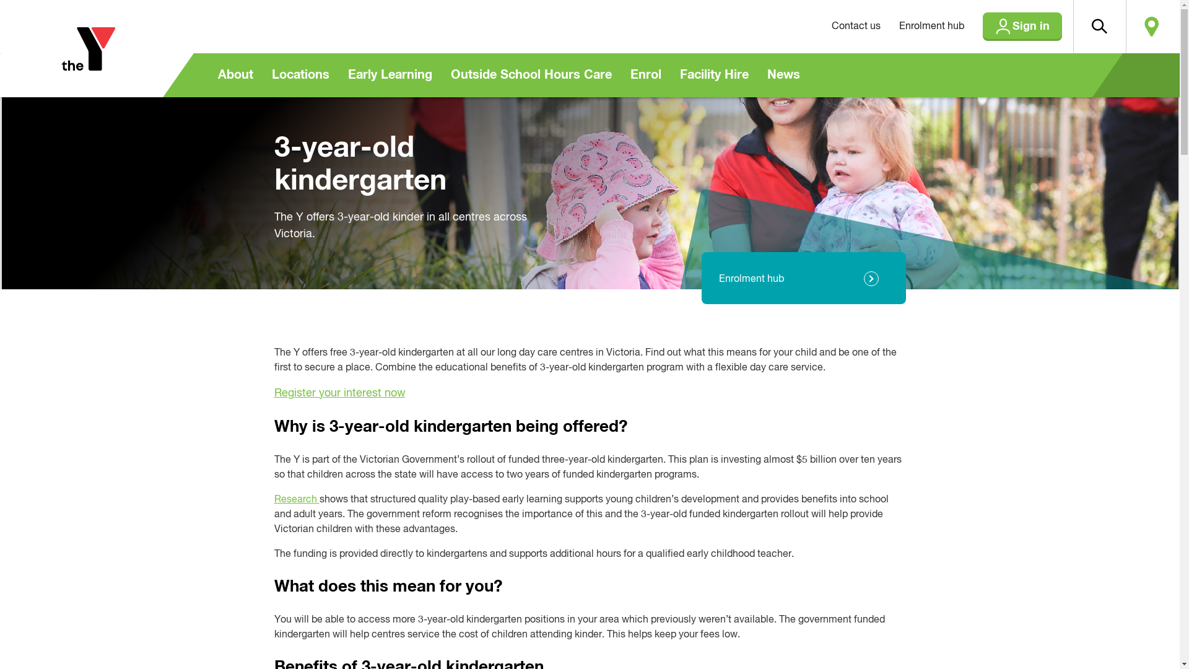 Image resolution: width=1189 pixels, height=669 pixels. I want to click on Locations, so click(301, 76).